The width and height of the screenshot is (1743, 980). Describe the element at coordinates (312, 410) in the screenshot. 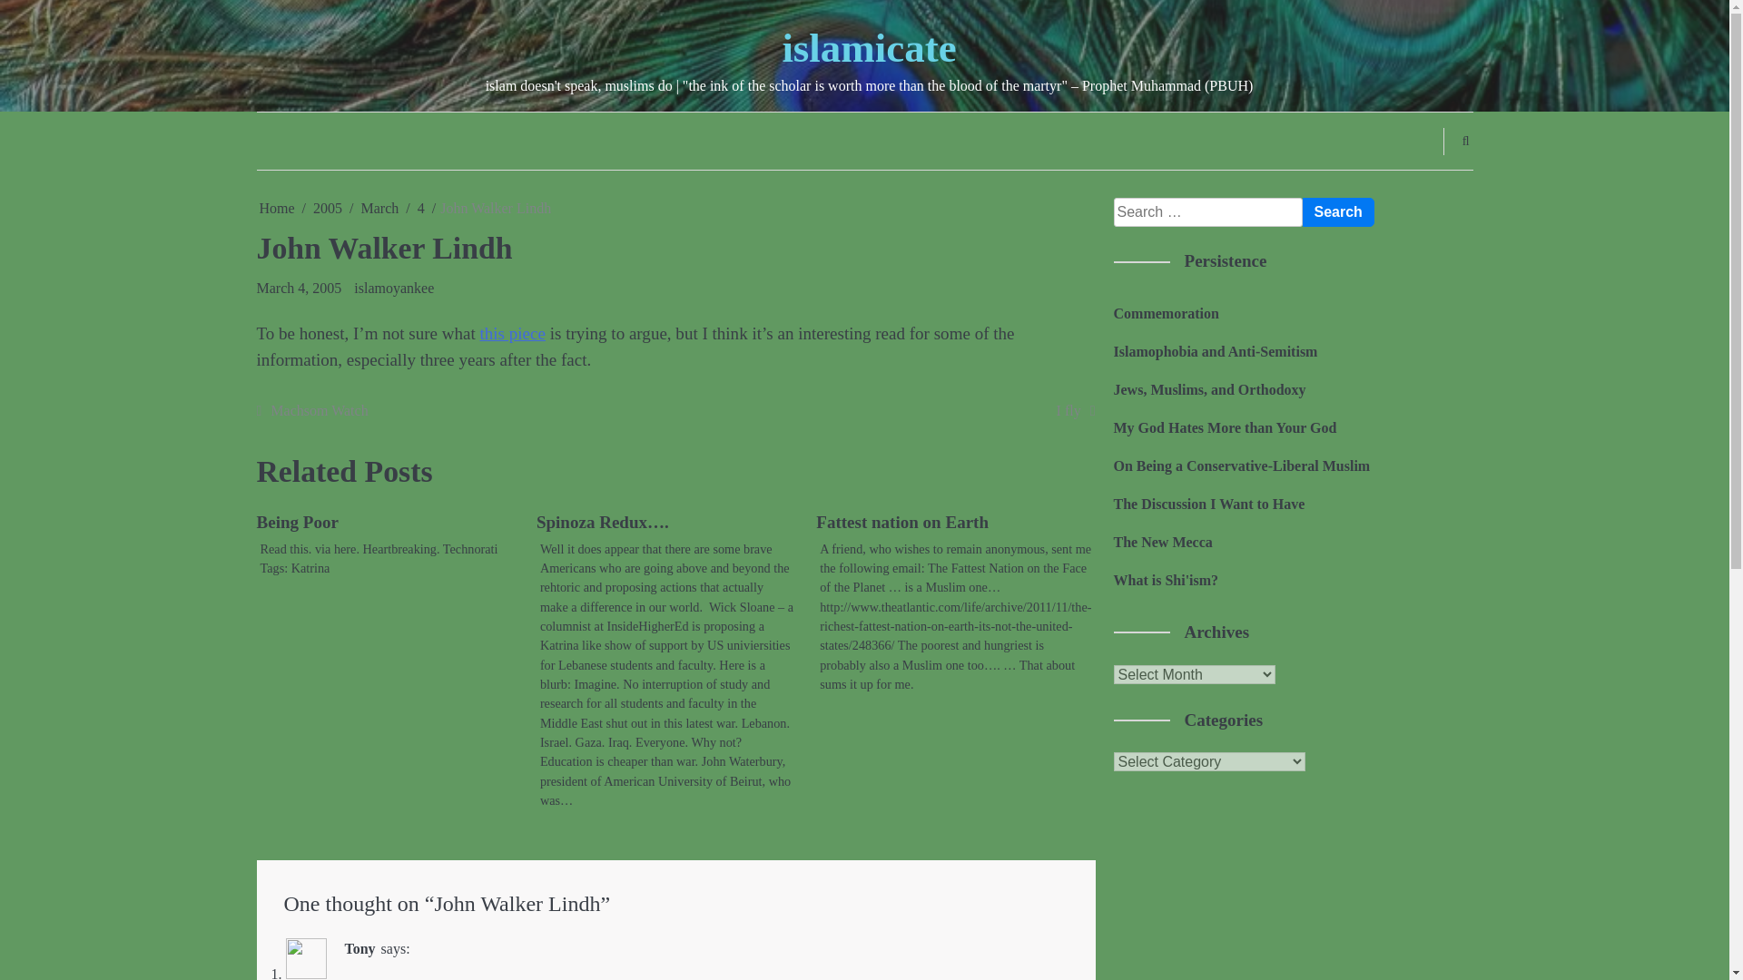

I see `Machsom Watch` at that location.